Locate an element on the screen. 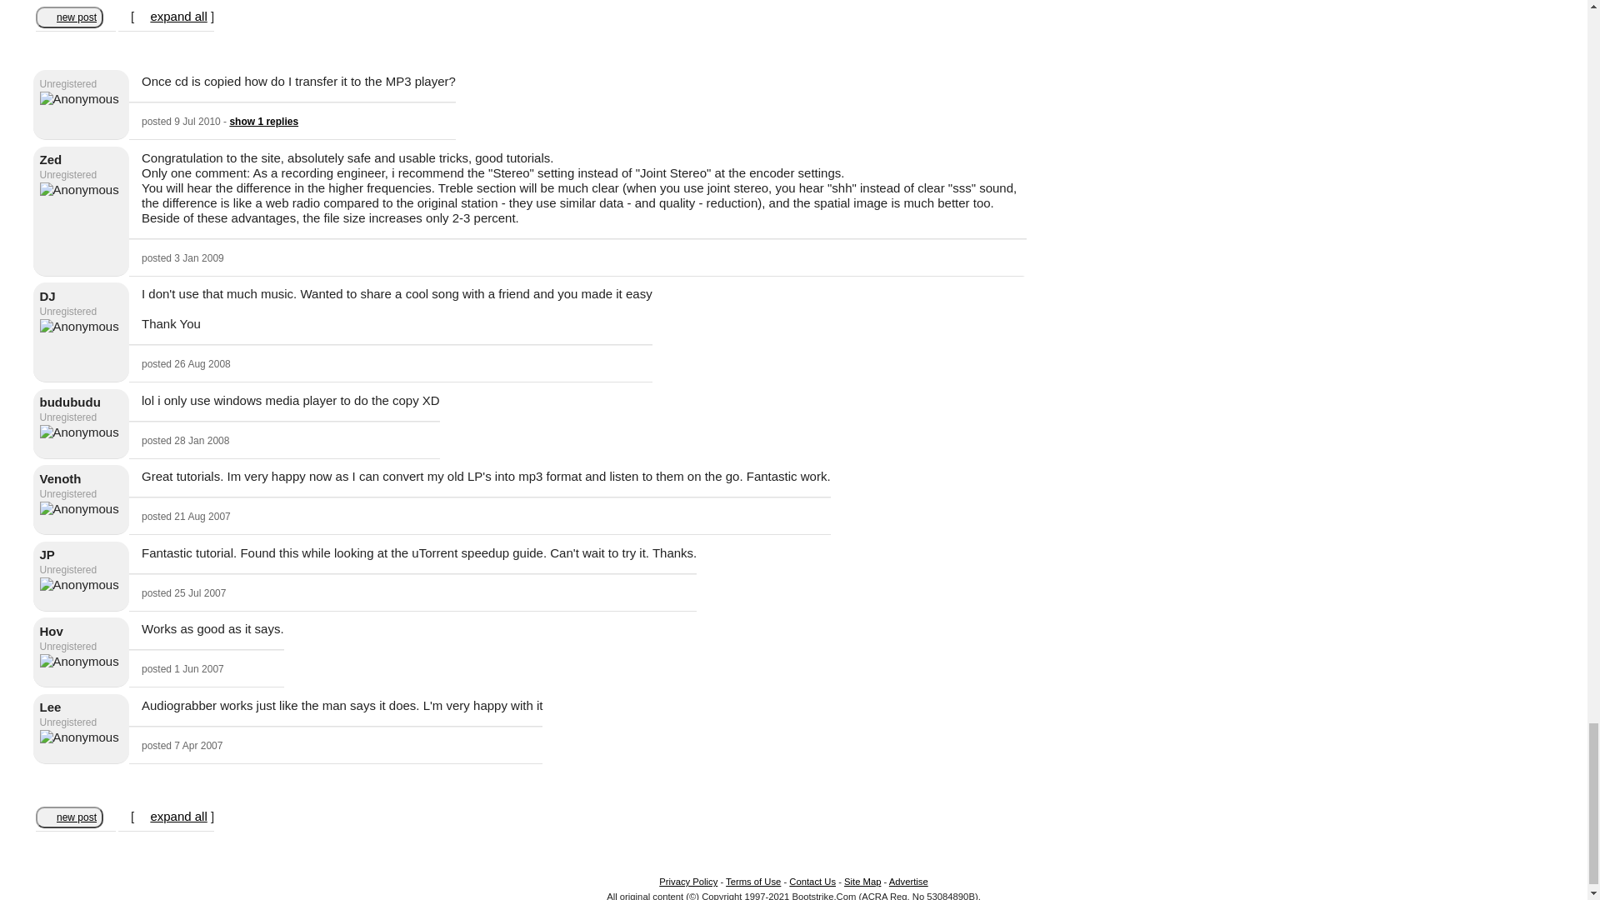  expand all is located at coordinates (178, 816).